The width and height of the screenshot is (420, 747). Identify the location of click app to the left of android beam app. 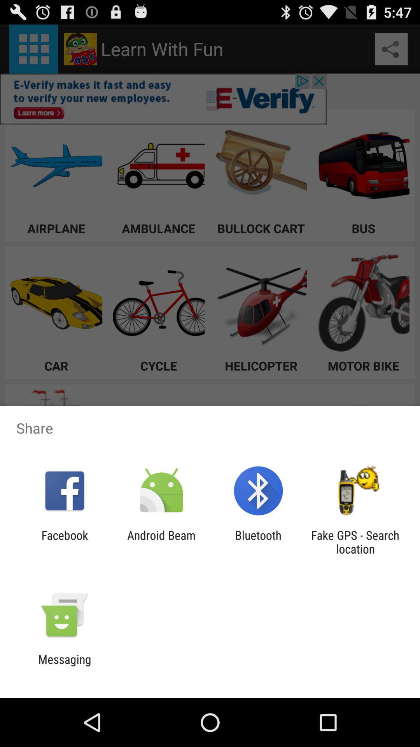
(65, 542).